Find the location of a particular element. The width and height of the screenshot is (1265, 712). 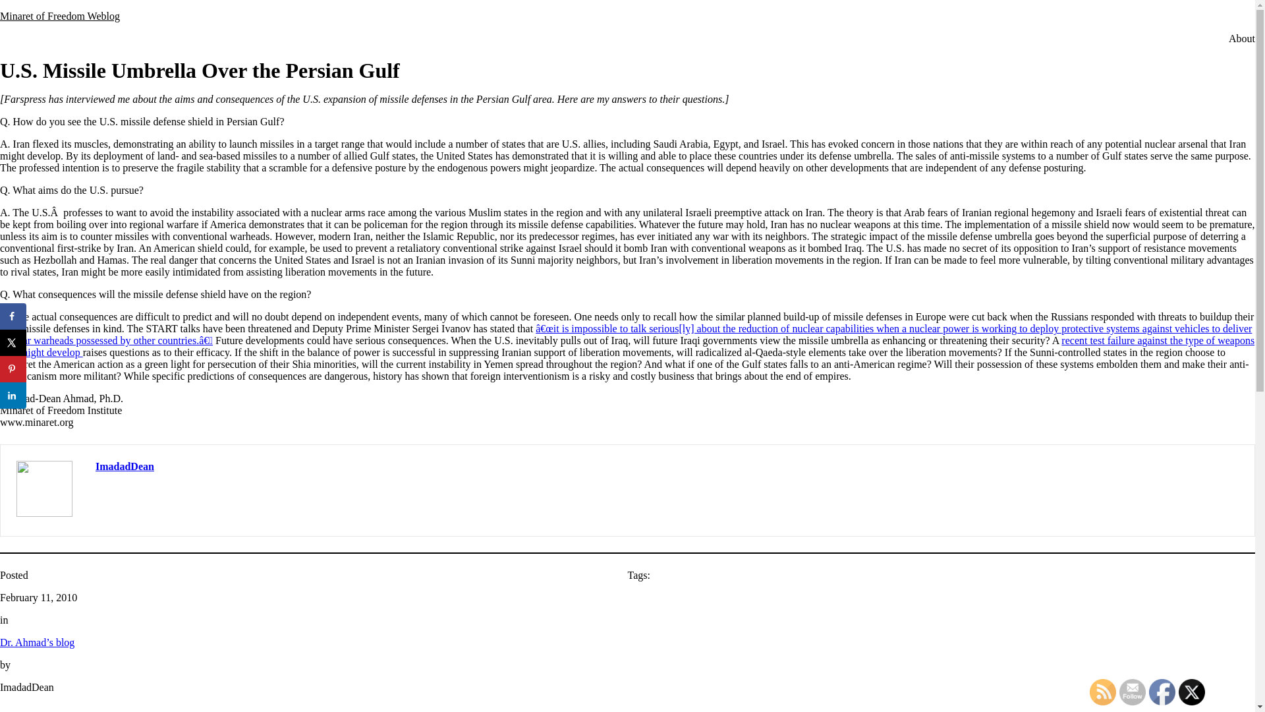

Minaret of Freedom Weblog is located at coordinates (60, 16).